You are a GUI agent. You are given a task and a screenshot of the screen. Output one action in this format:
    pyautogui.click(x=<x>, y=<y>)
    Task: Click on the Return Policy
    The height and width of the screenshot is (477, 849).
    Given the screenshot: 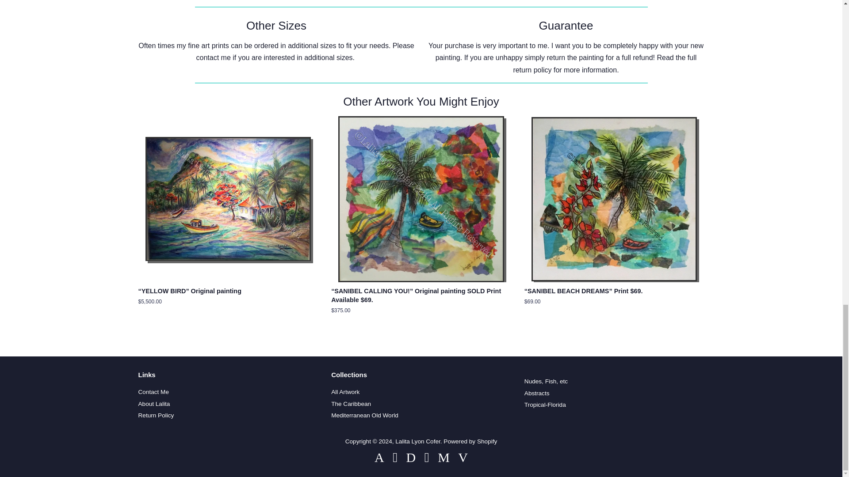 What is the action you would take?
    pyautogui.click(x=532, y=70)
    